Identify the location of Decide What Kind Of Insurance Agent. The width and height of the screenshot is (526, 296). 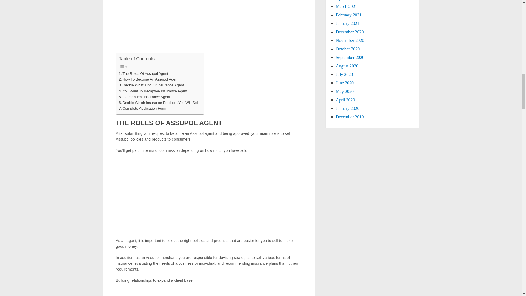
(151, 85).